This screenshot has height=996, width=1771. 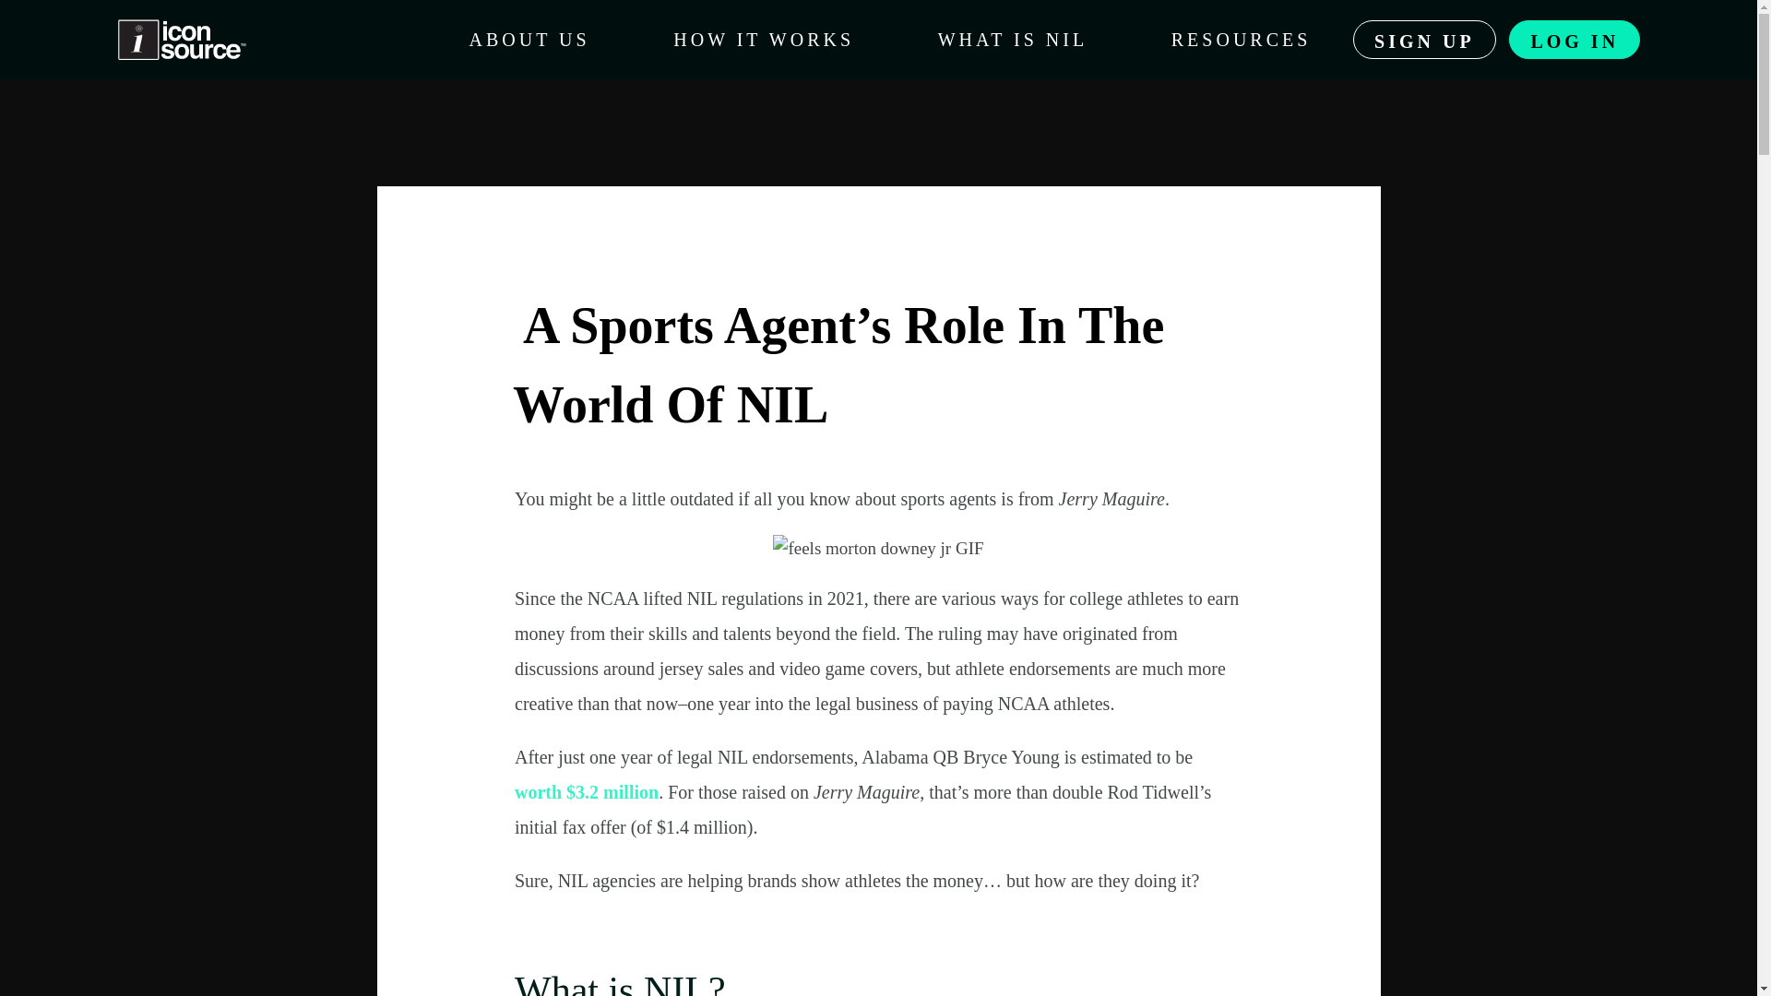 What do you see at coordinates (764, 40) in the screenshot?
I see `HOW IT WORKS` at bounding box center [764, 40].